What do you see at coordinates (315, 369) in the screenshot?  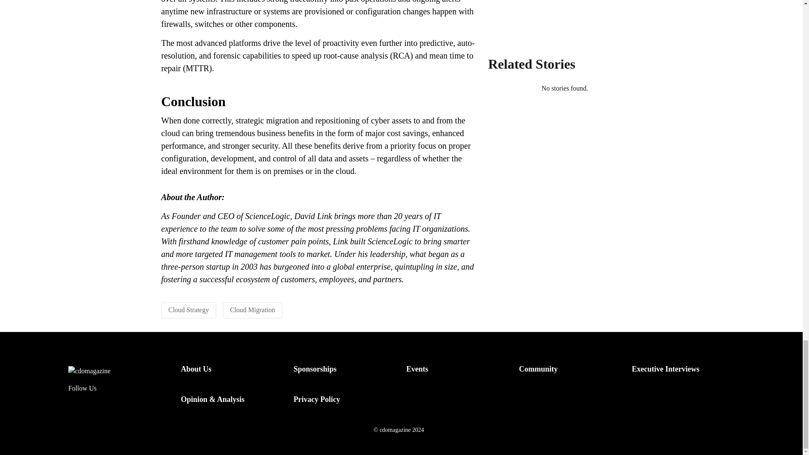 I see `Sponsorships` at bounding box center [315, 369].